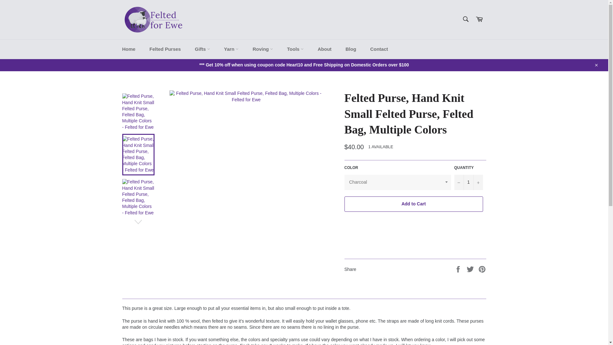  I want to click on Felted Purses, so click(165, 49).